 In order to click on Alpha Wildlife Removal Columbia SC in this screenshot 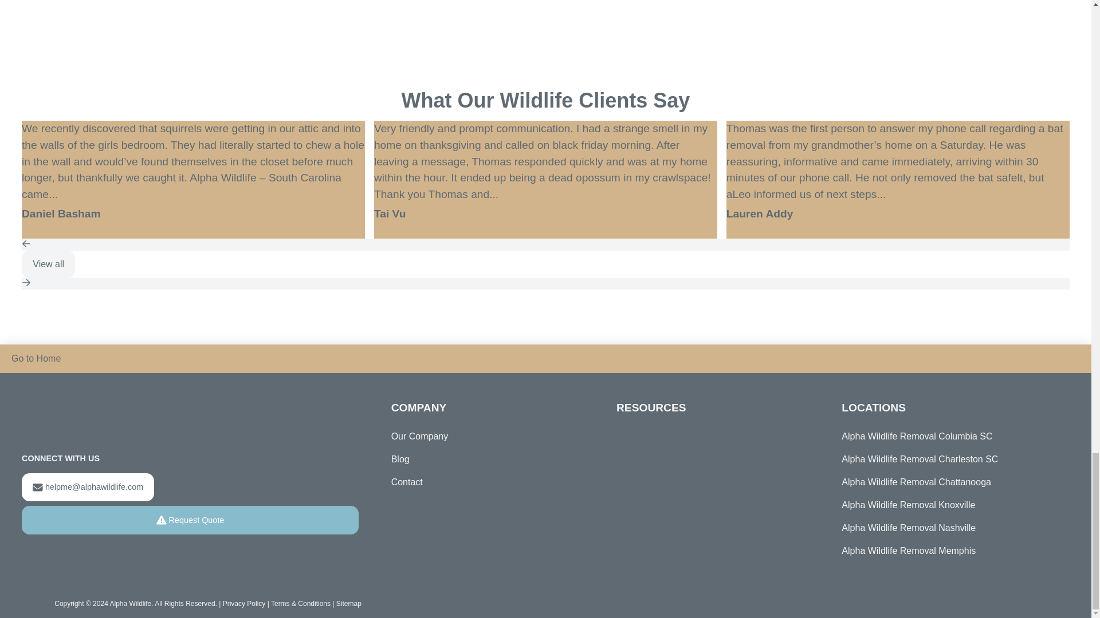, I will do `click(948, 437)`.